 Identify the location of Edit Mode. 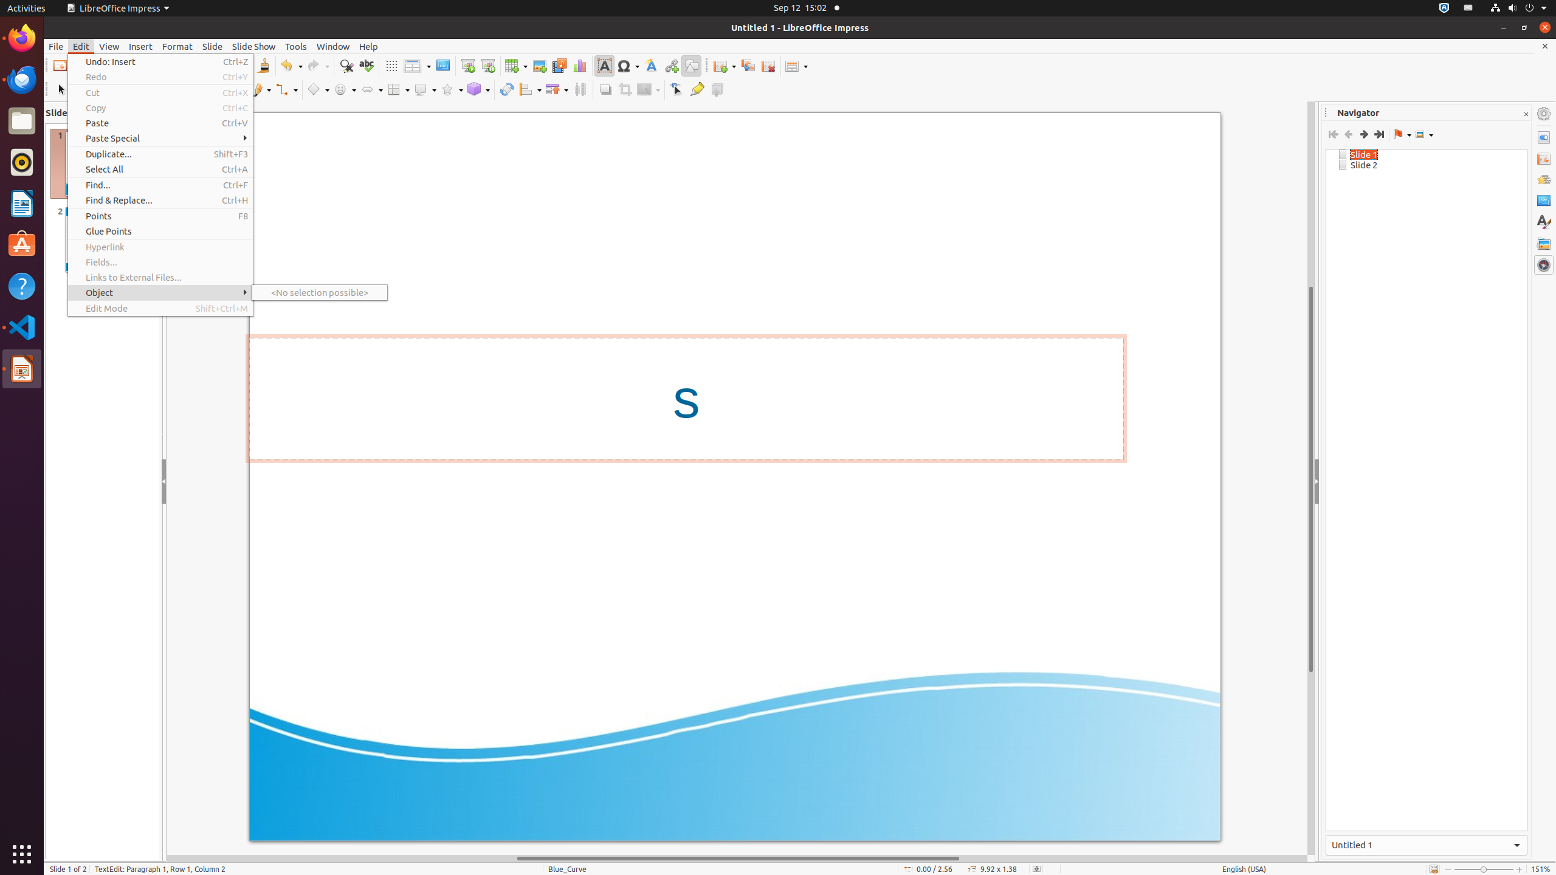
(160, 309).